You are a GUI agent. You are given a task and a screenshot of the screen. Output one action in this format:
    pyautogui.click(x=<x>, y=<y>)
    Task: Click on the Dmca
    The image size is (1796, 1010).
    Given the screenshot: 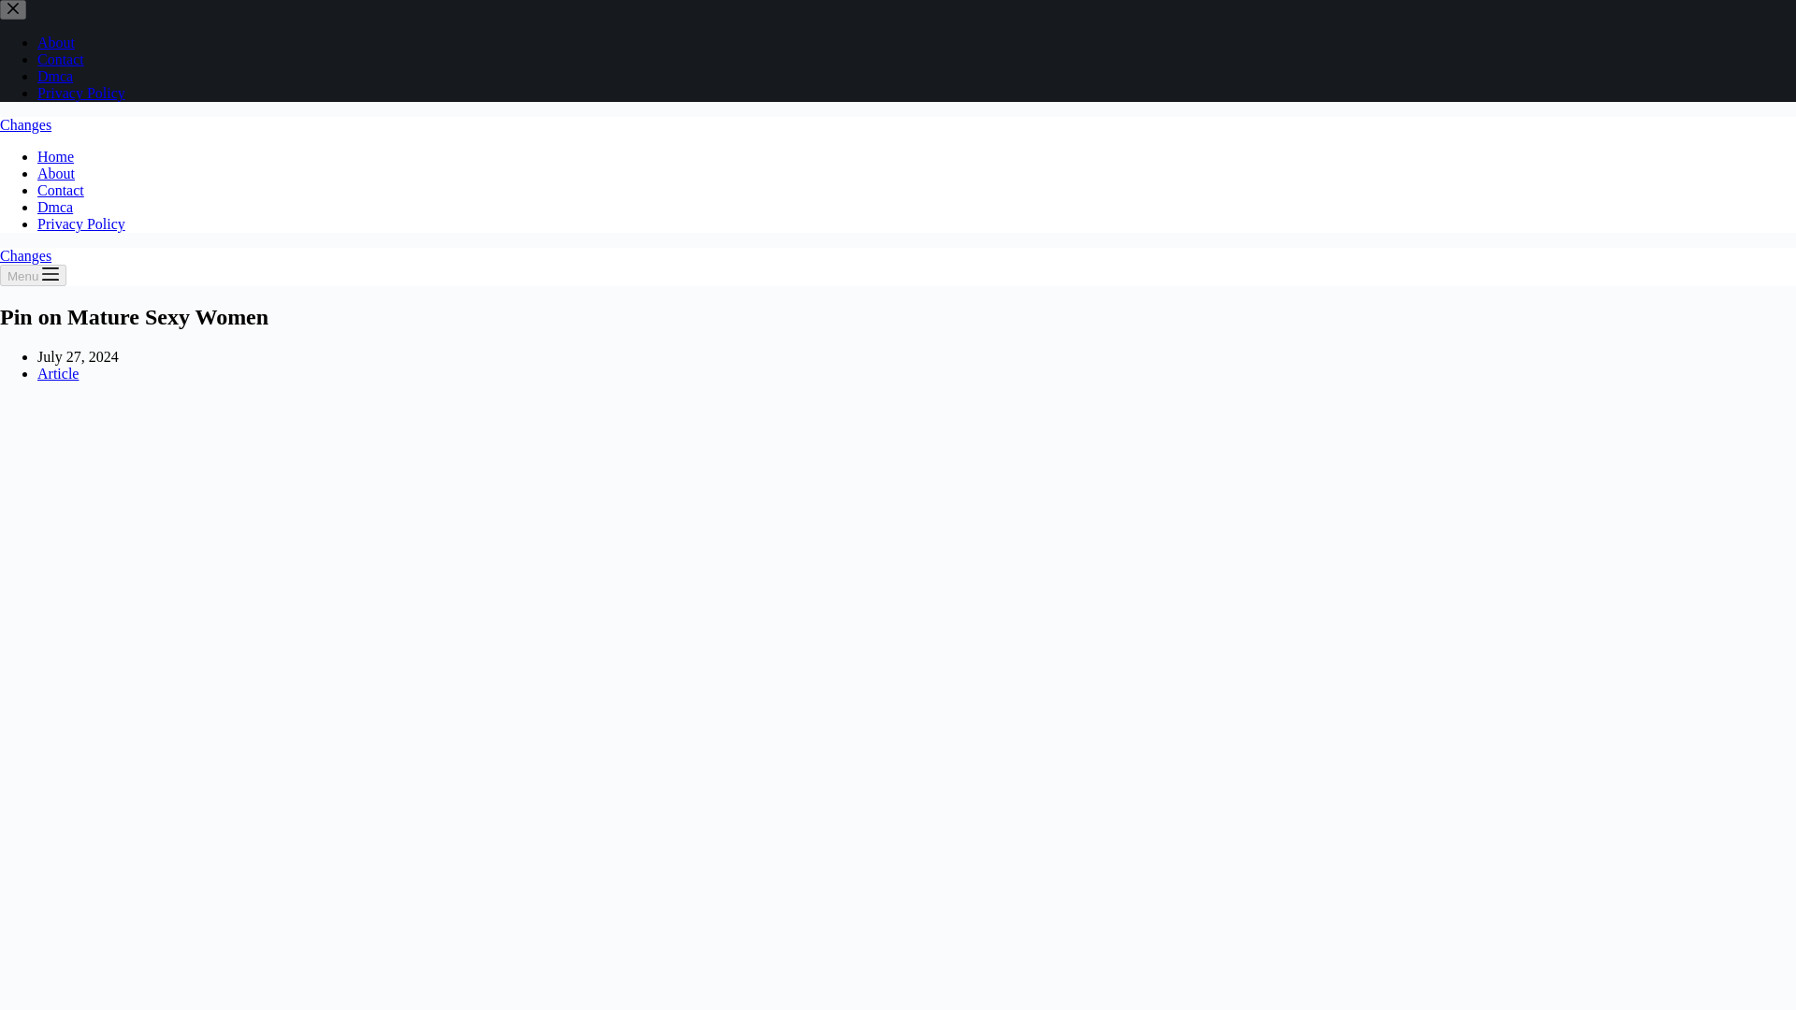 What is the action you would take?
    pyautogui.click(x=55, y=76)
    